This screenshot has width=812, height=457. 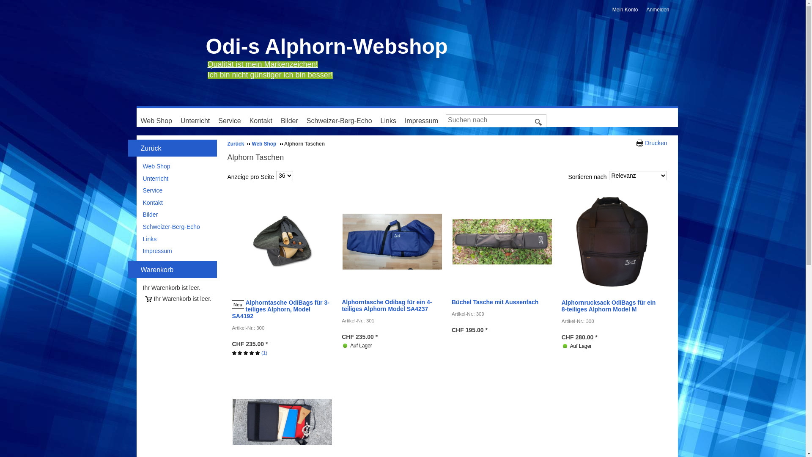 I want to click on Schweizer-Berg-Echo, so click(x=172, y=227).